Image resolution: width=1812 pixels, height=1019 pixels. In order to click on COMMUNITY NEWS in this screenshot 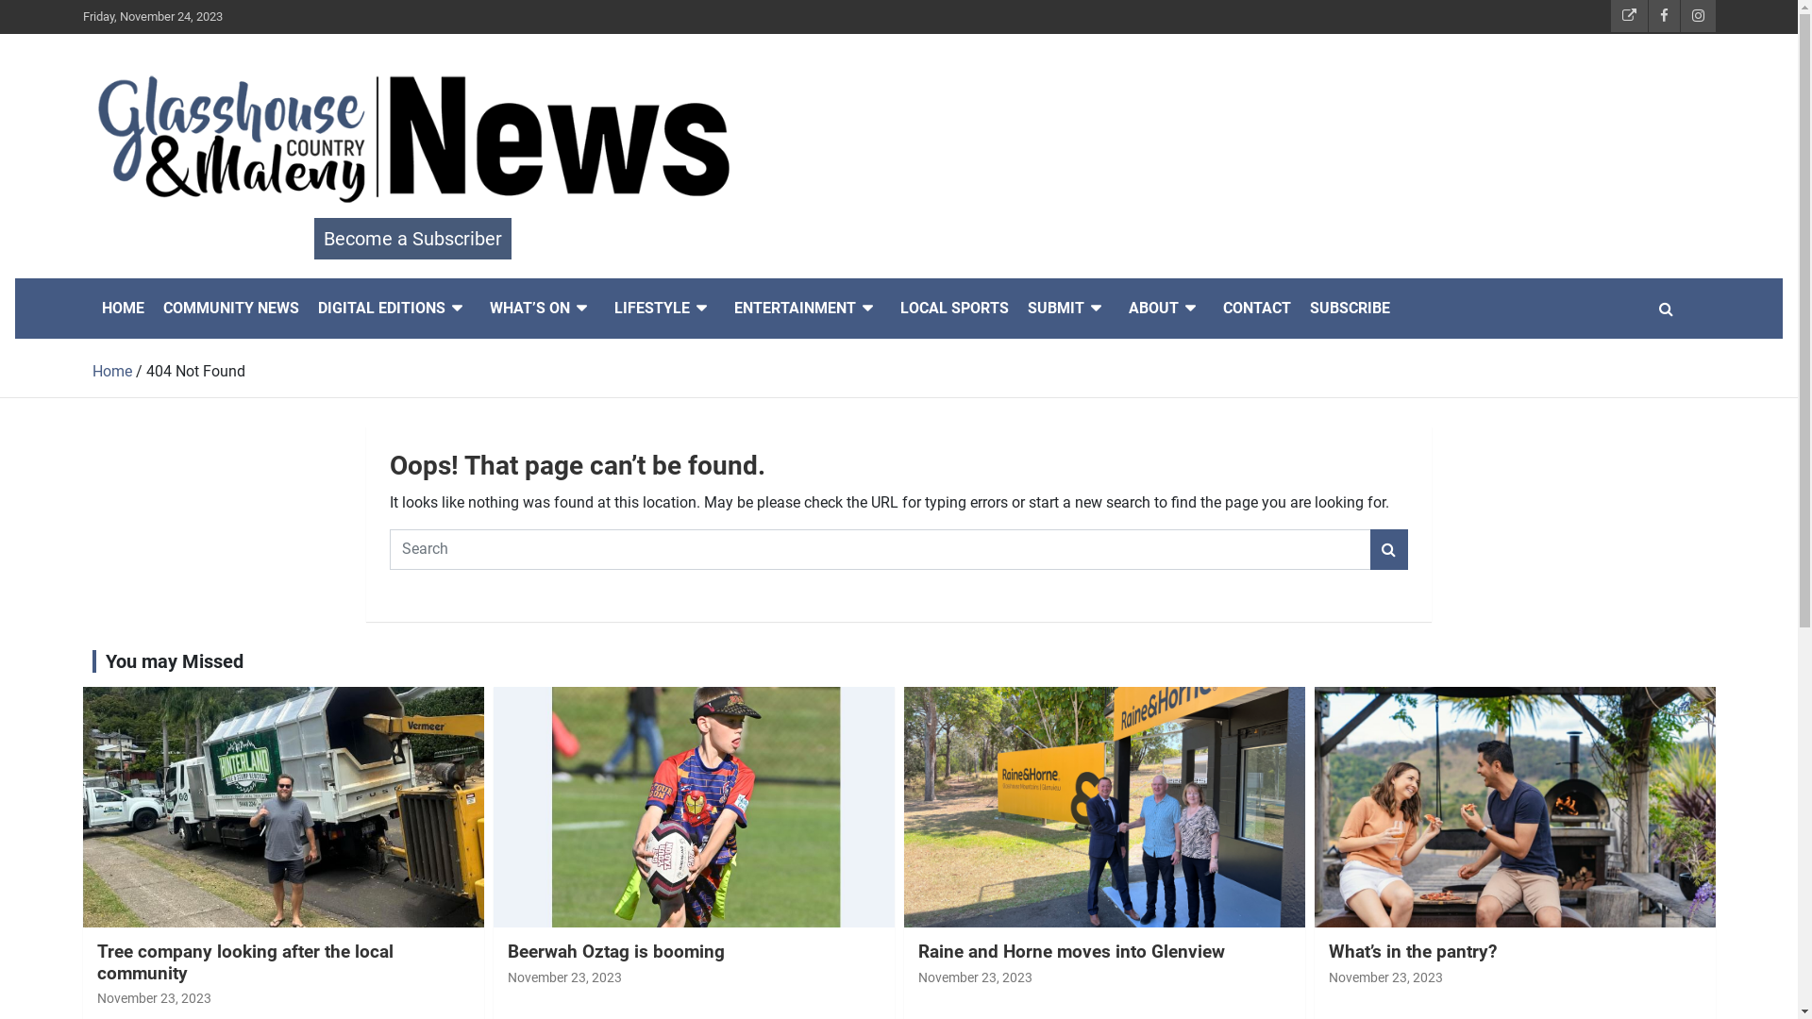, I will do `click(230, 309)`.